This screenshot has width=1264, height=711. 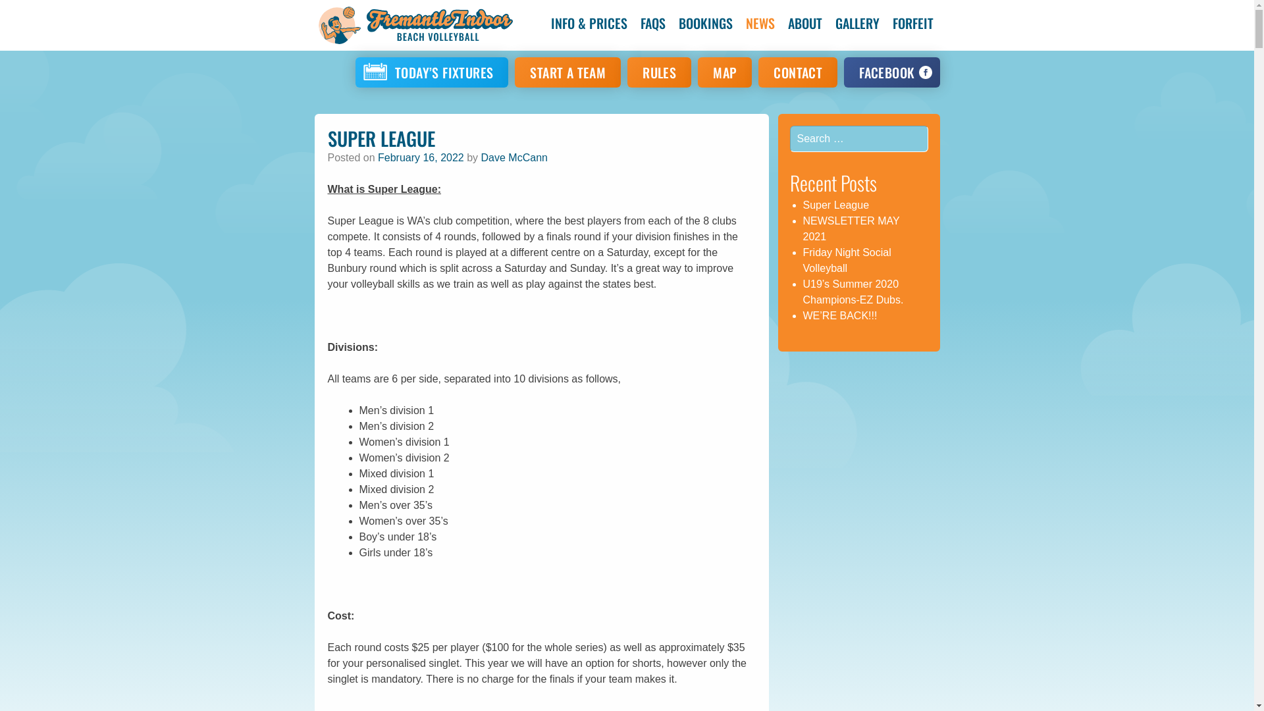 I want to click on BOOKINGS, so click(x=705, y=23).